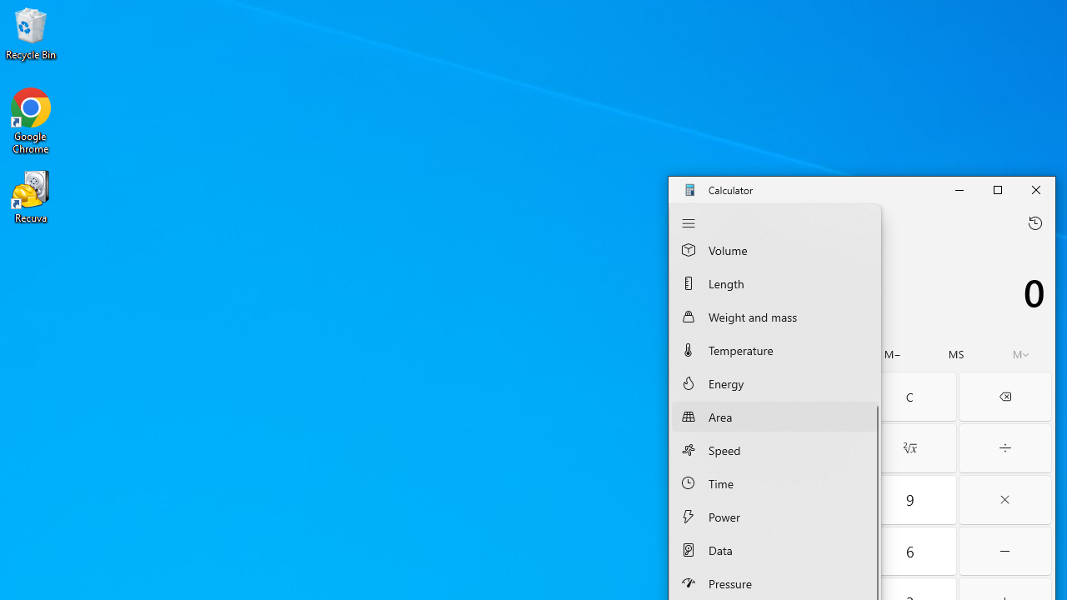 The width and height of the screenshot is (1067, 600). Describe the element at coordinates (775, 349) in the screenshot. I see `Temperature Converter` at that location.